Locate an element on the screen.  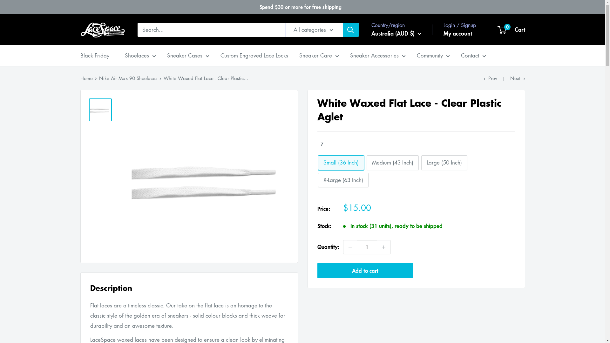
Sneaker Accessories is located at coordinates (378, 56).